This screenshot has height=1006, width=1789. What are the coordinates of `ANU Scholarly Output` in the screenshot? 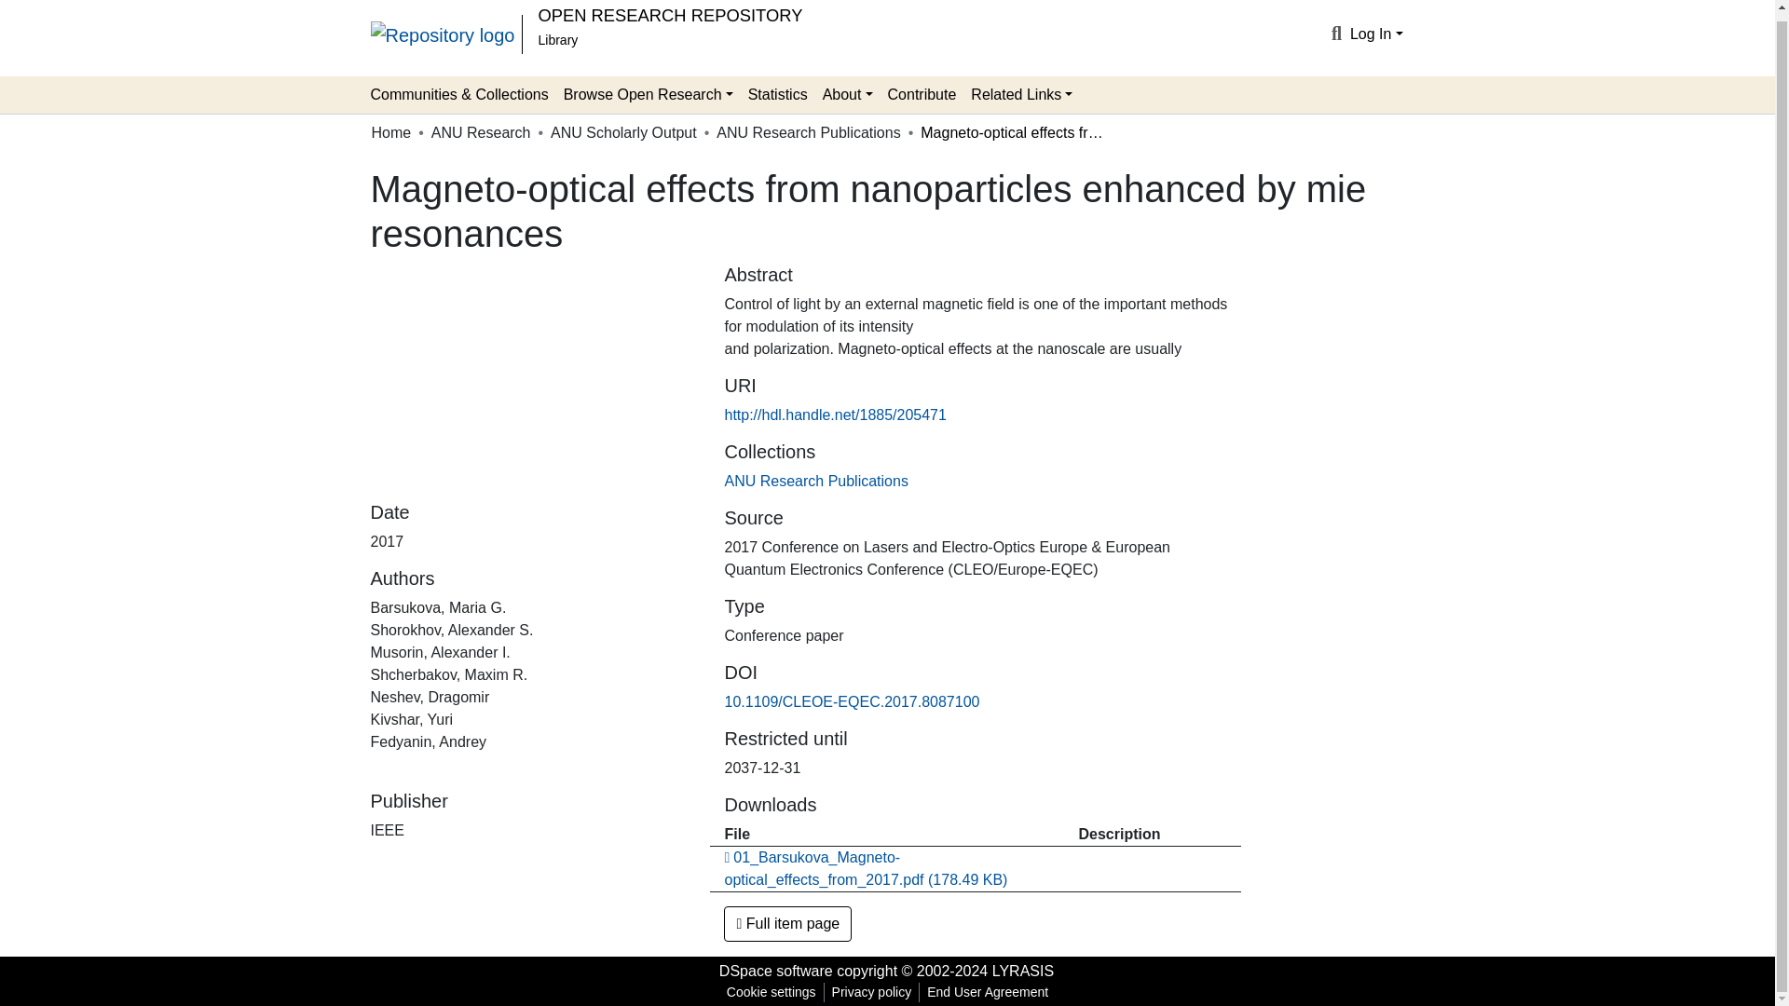 It's located at (624, 132).